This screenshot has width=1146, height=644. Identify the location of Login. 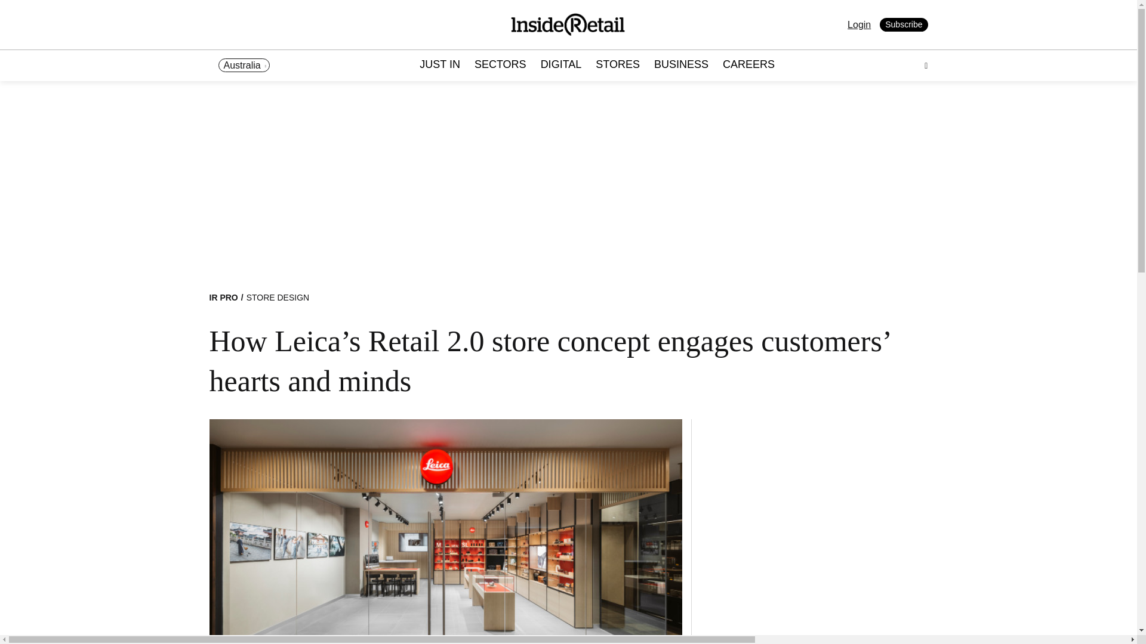
(860, 24).